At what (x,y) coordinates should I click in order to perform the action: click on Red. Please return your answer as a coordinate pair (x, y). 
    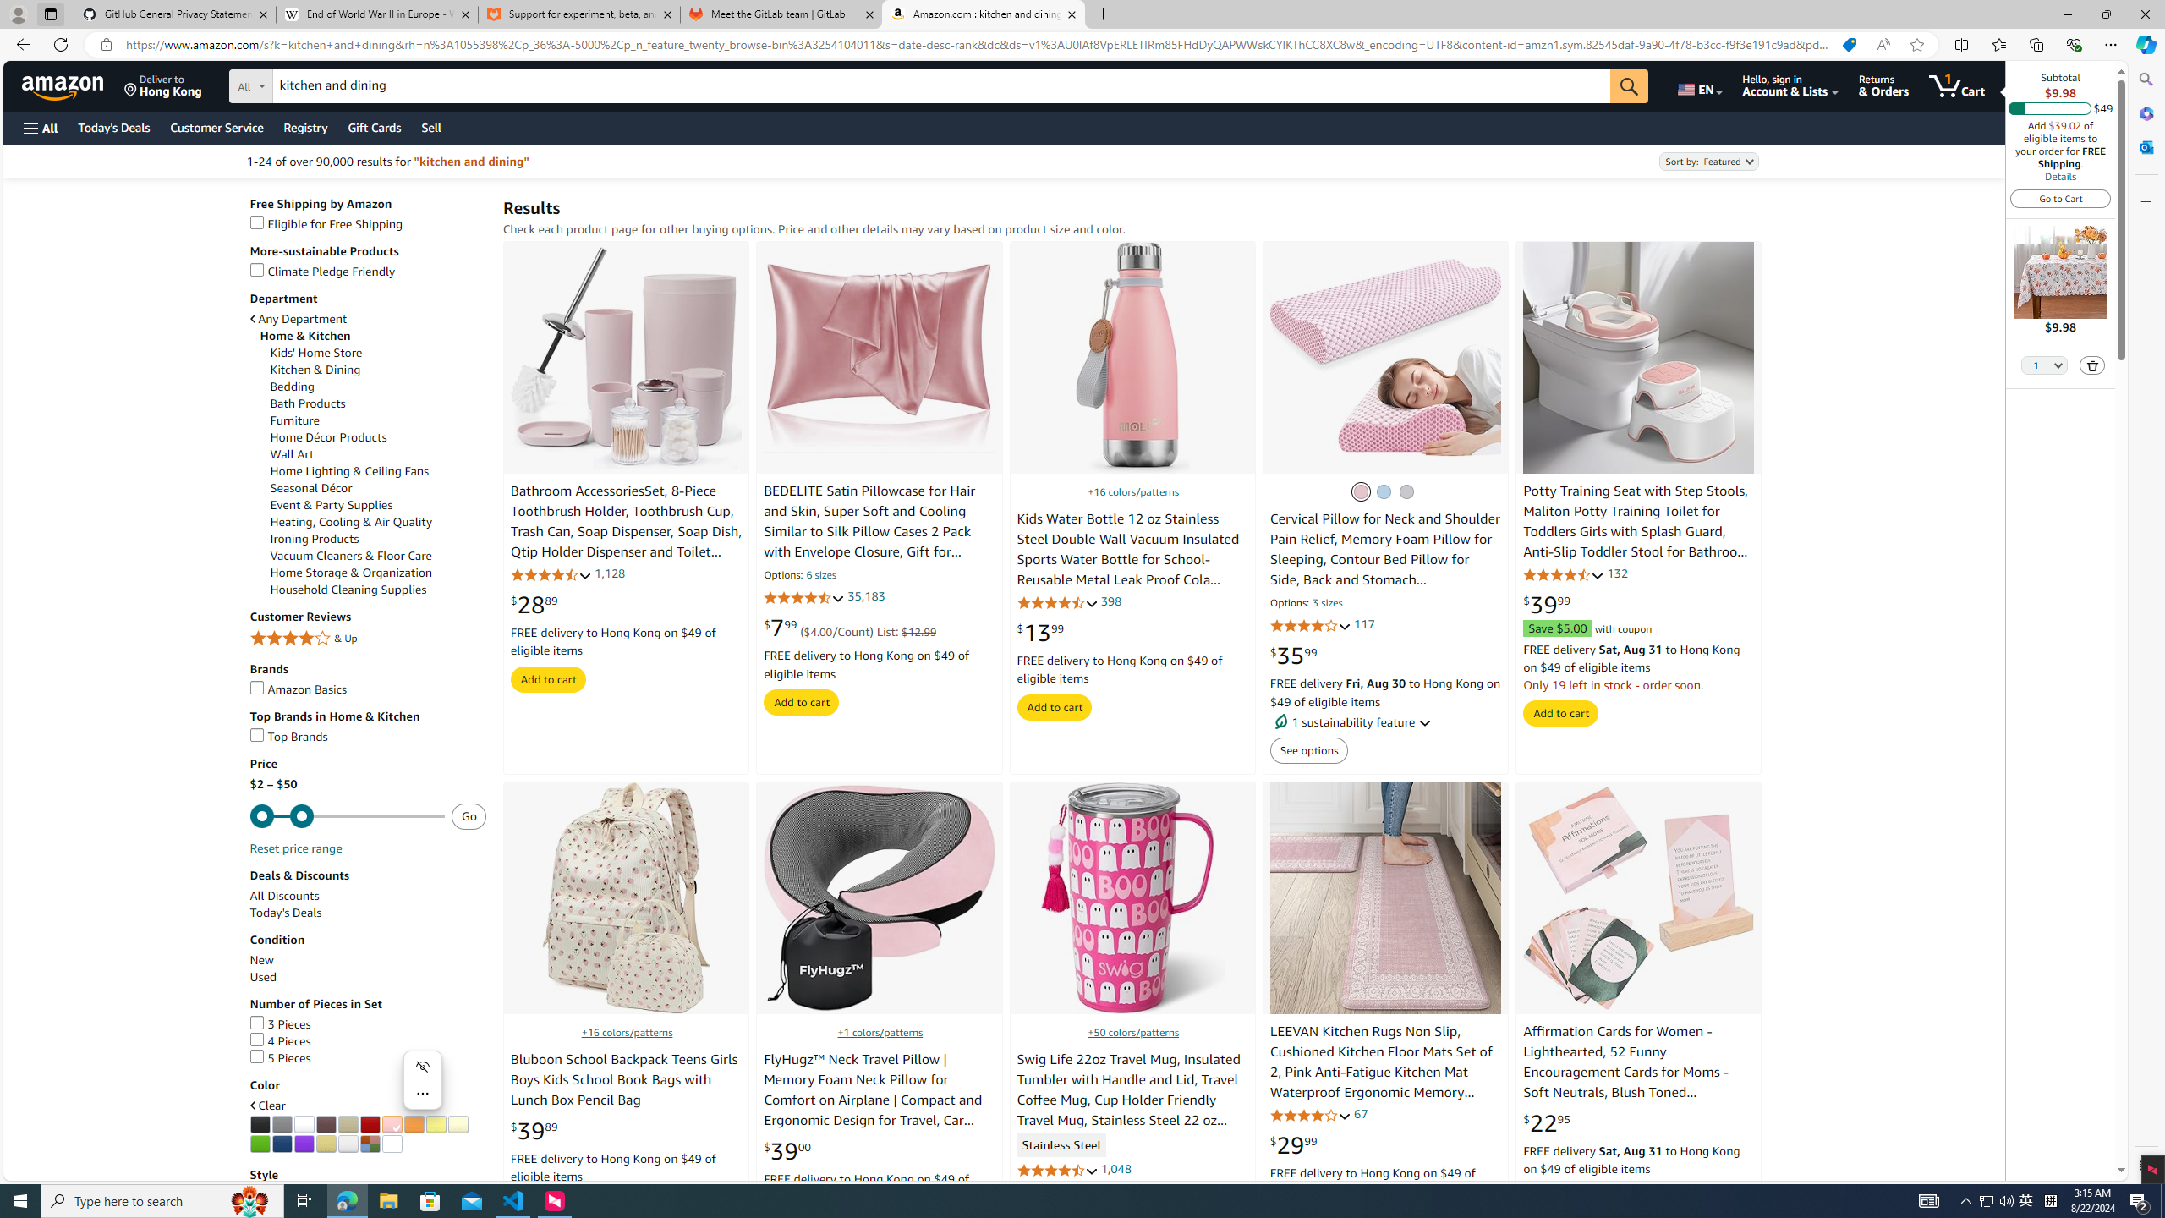
    Looking at the image, I should click on (370, 1125).